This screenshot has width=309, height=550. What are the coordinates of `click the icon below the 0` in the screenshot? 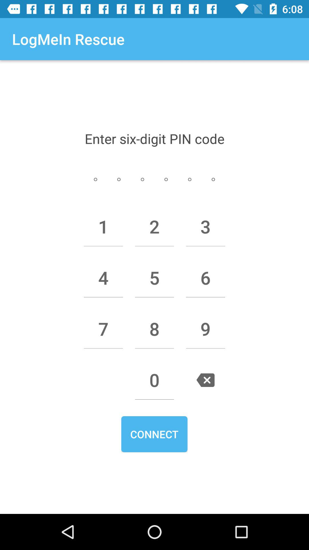 It's located at (154, 434).